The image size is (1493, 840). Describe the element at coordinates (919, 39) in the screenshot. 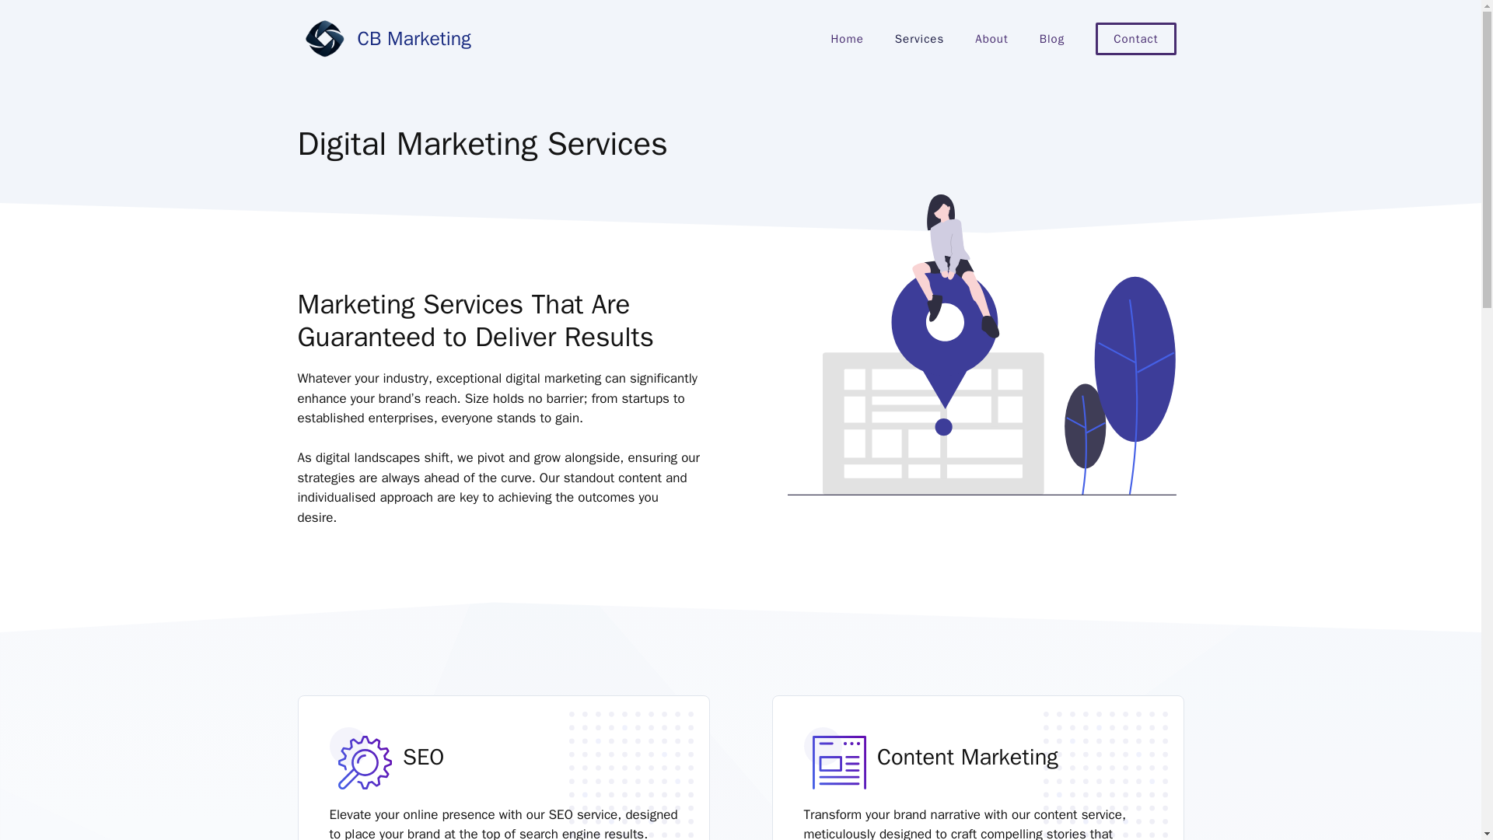

I see `Services` at that location.